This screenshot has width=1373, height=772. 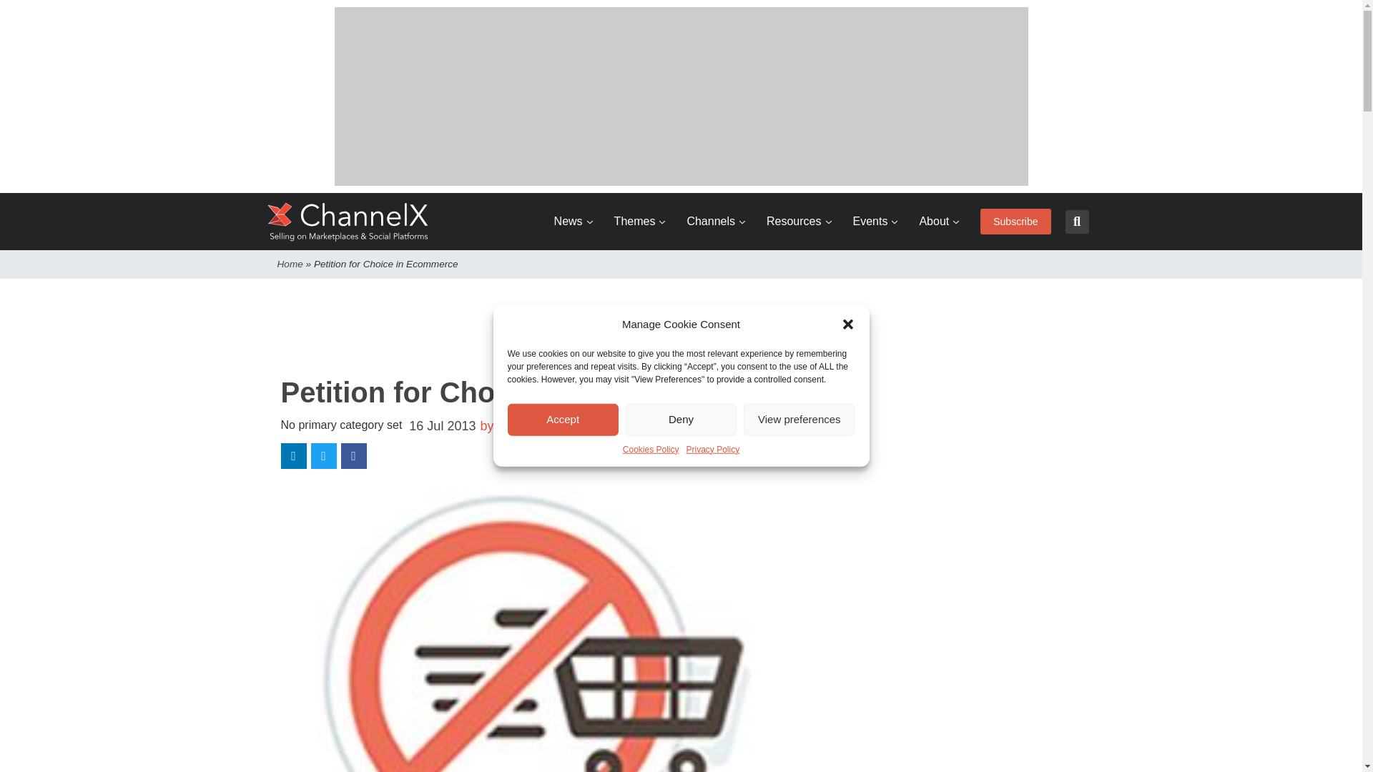 What do you see at coordinates (348, 222) in the screenshot?
I see `ChannelX Home Page` at bounding box center [348, 222].